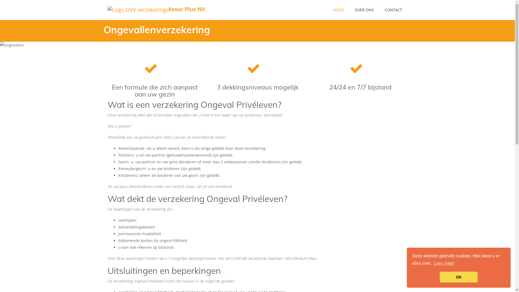 The width and height of the screenshot is (519, 292). Describe the element at coordinates (125, 10) in the screenshot. I see `Assur Plus NV` at that location.